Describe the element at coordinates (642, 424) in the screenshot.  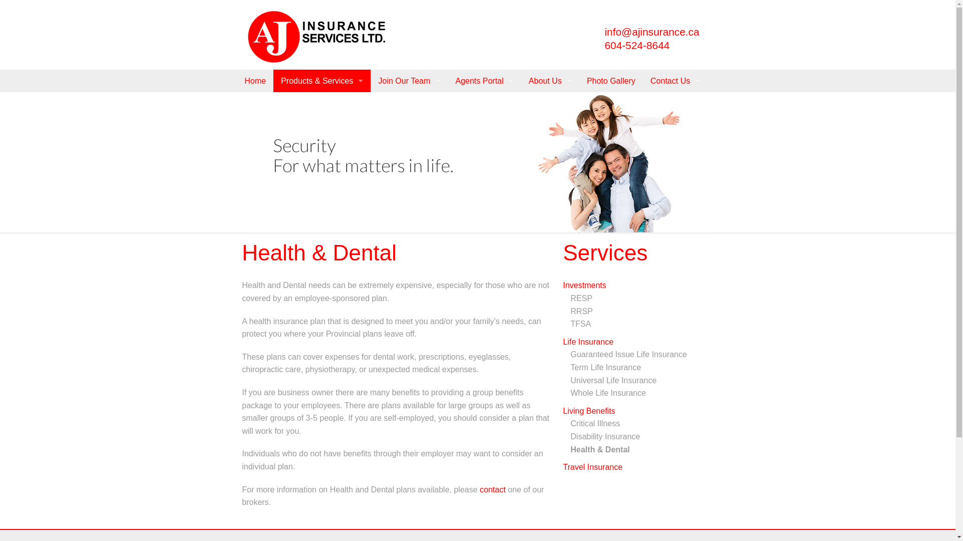
I see `Critical Illness` at that location.